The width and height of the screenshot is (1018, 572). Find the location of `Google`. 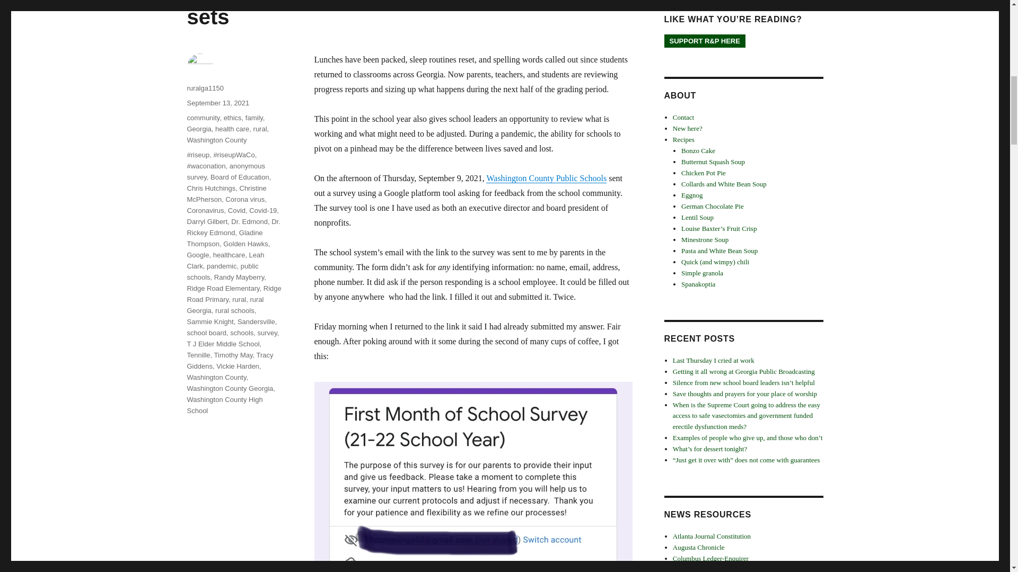

Google is located at coordinates (197, 255).